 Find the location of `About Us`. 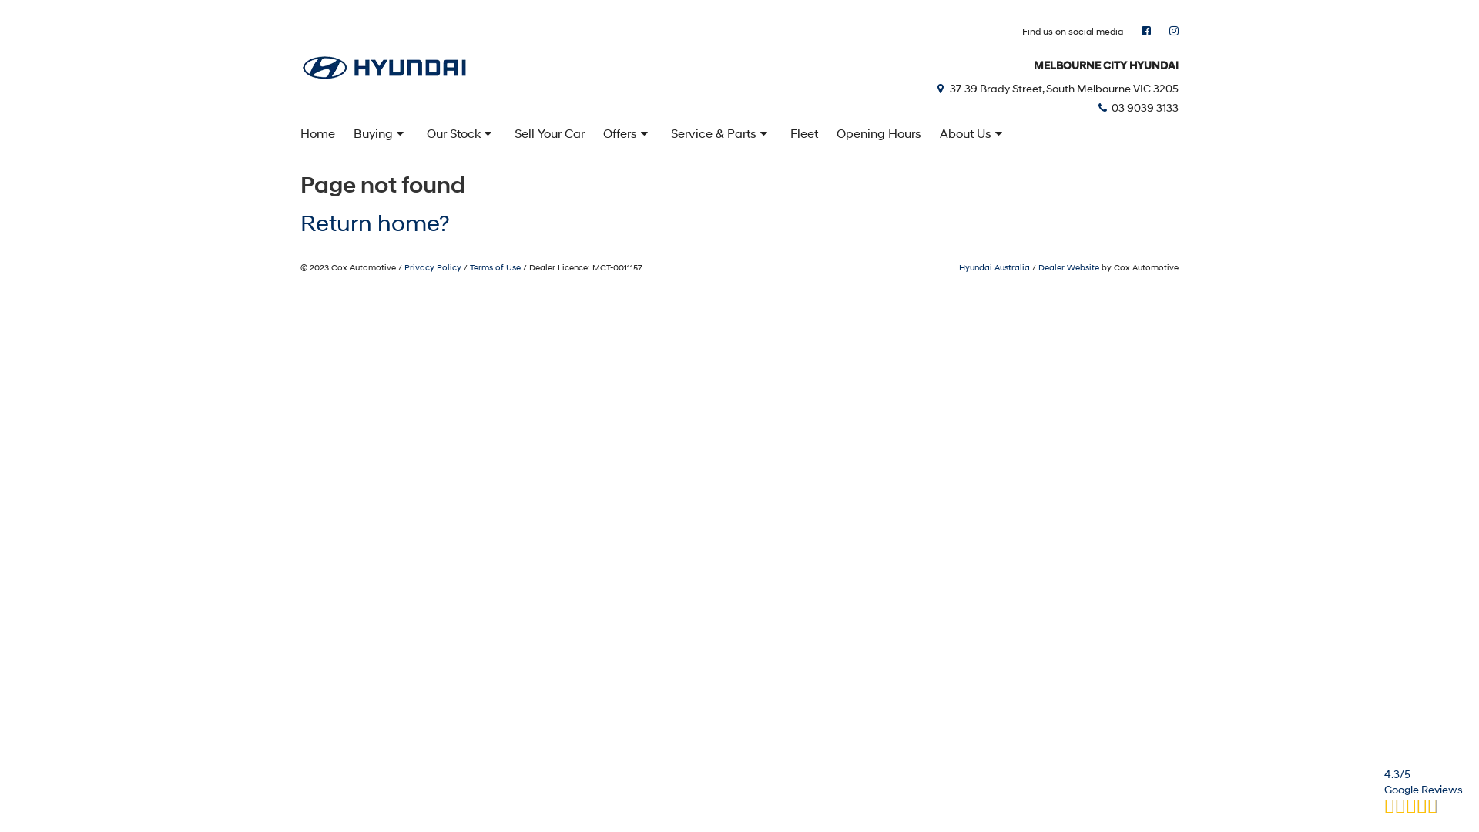

About Us is located at coordinates (974, 133).